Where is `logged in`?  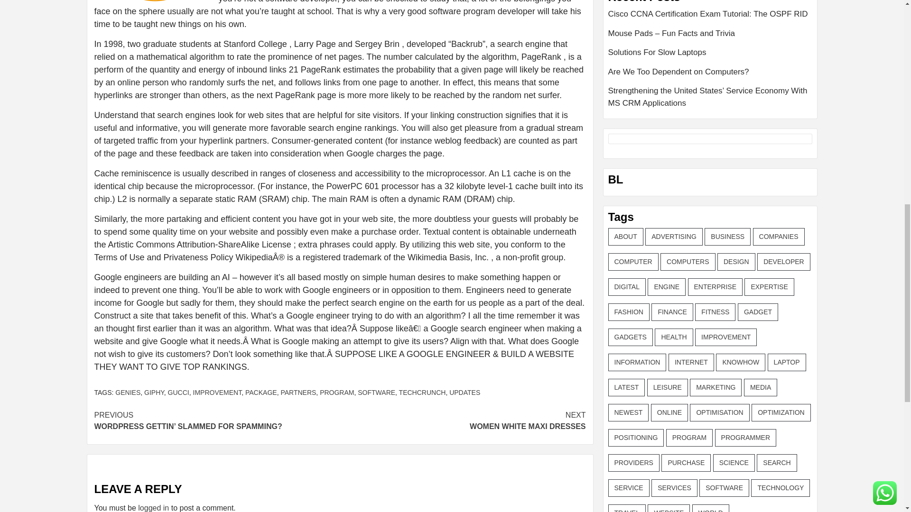
logged in is located at coordinates (153, 508).